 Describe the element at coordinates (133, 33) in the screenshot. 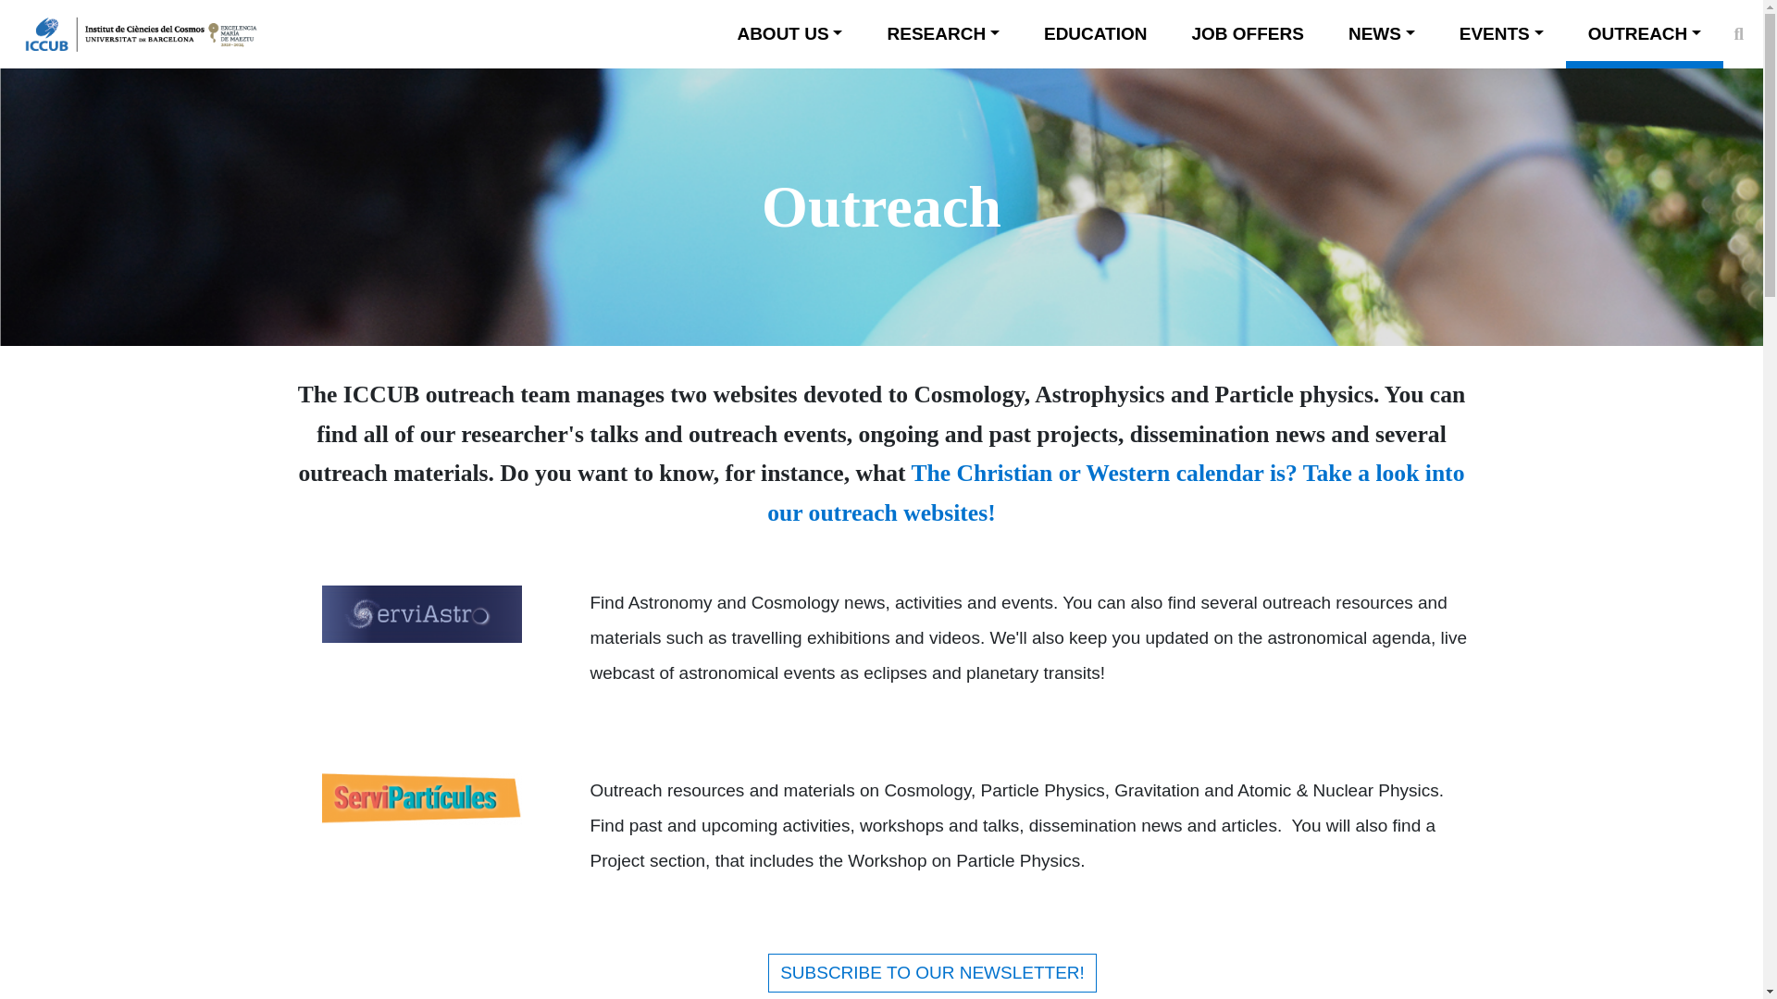

I see `Home` at that location.